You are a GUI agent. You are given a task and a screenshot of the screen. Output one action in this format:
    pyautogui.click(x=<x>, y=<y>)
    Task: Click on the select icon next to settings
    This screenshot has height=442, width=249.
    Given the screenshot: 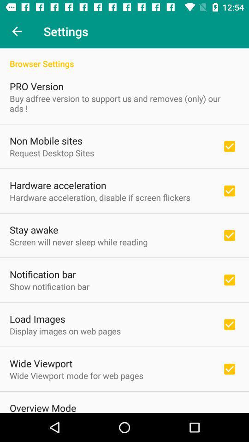 What is the action you would take?
    pyautogui.click(x=17, y=31)
    